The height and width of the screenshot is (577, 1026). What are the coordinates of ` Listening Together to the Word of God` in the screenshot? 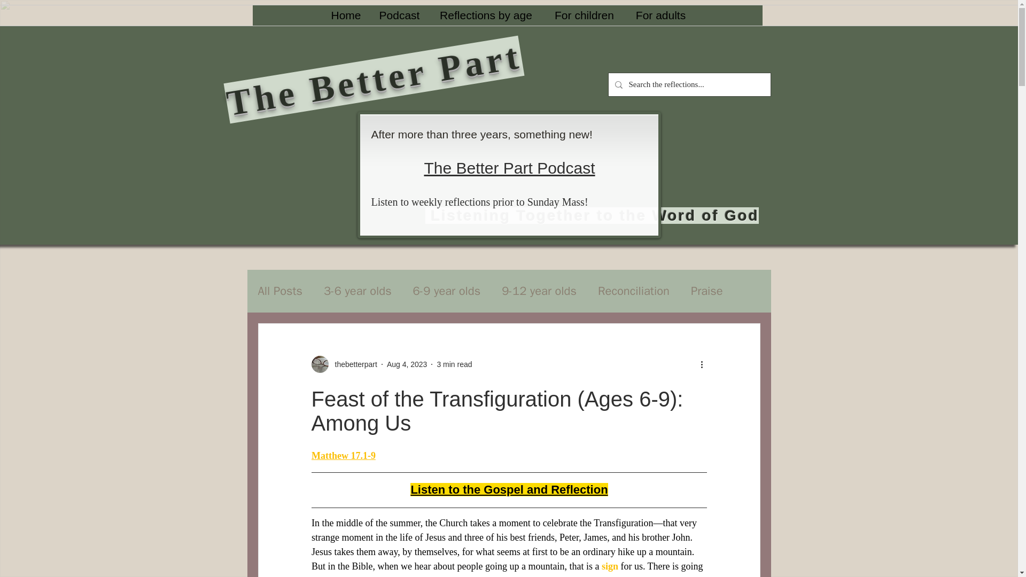 It's located at (592, 215).